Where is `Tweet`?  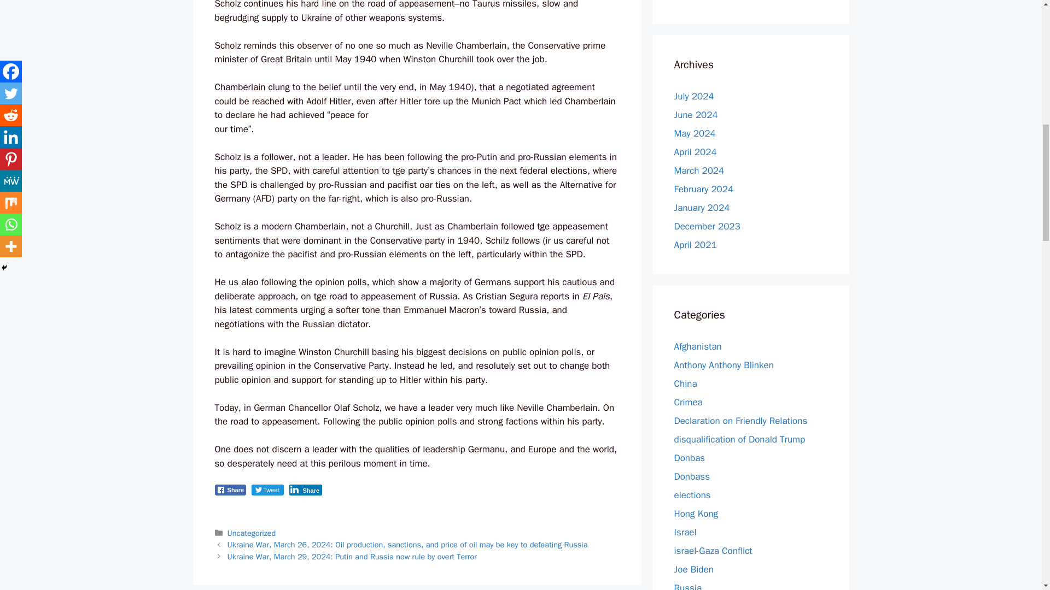 Tweet is located at coordinates (267, 489).